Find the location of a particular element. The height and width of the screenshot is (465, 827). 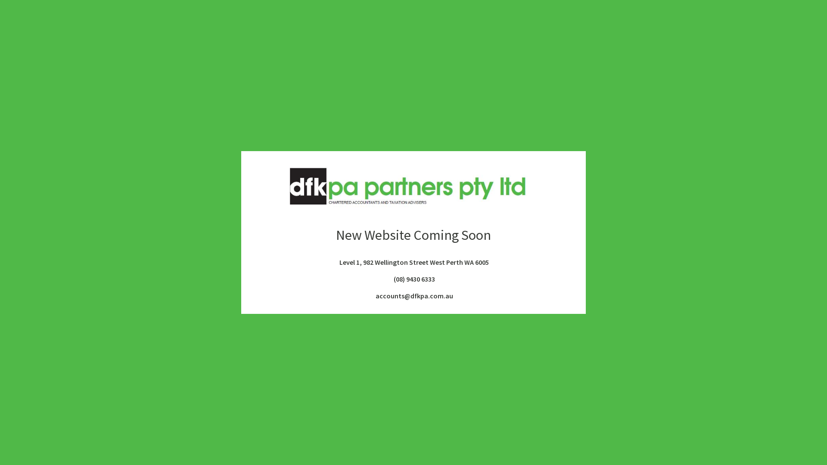

(08) 9430 6333 is located at coordinates (413, 279).